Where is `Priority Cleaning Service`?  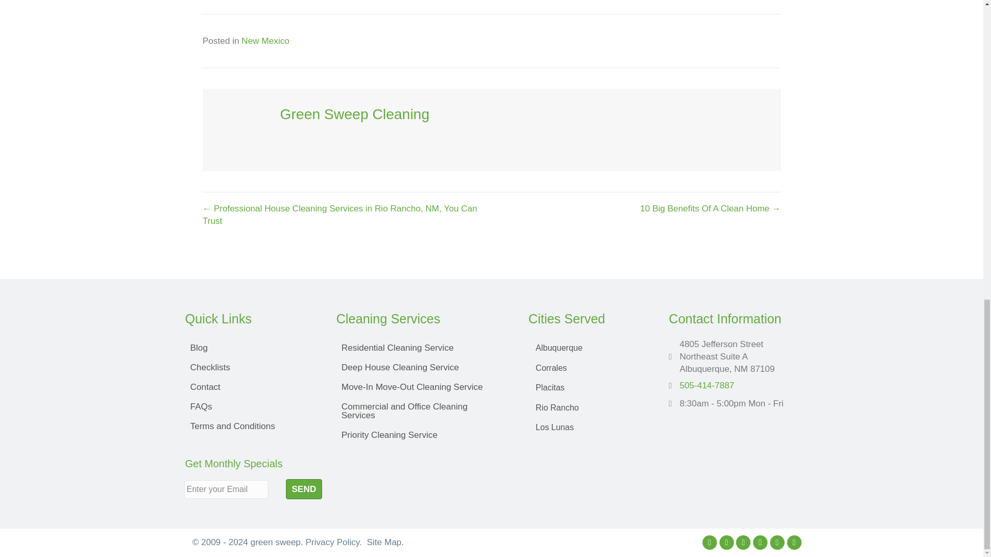
Priority Cleaning Service is located at coordinates (422, 435).